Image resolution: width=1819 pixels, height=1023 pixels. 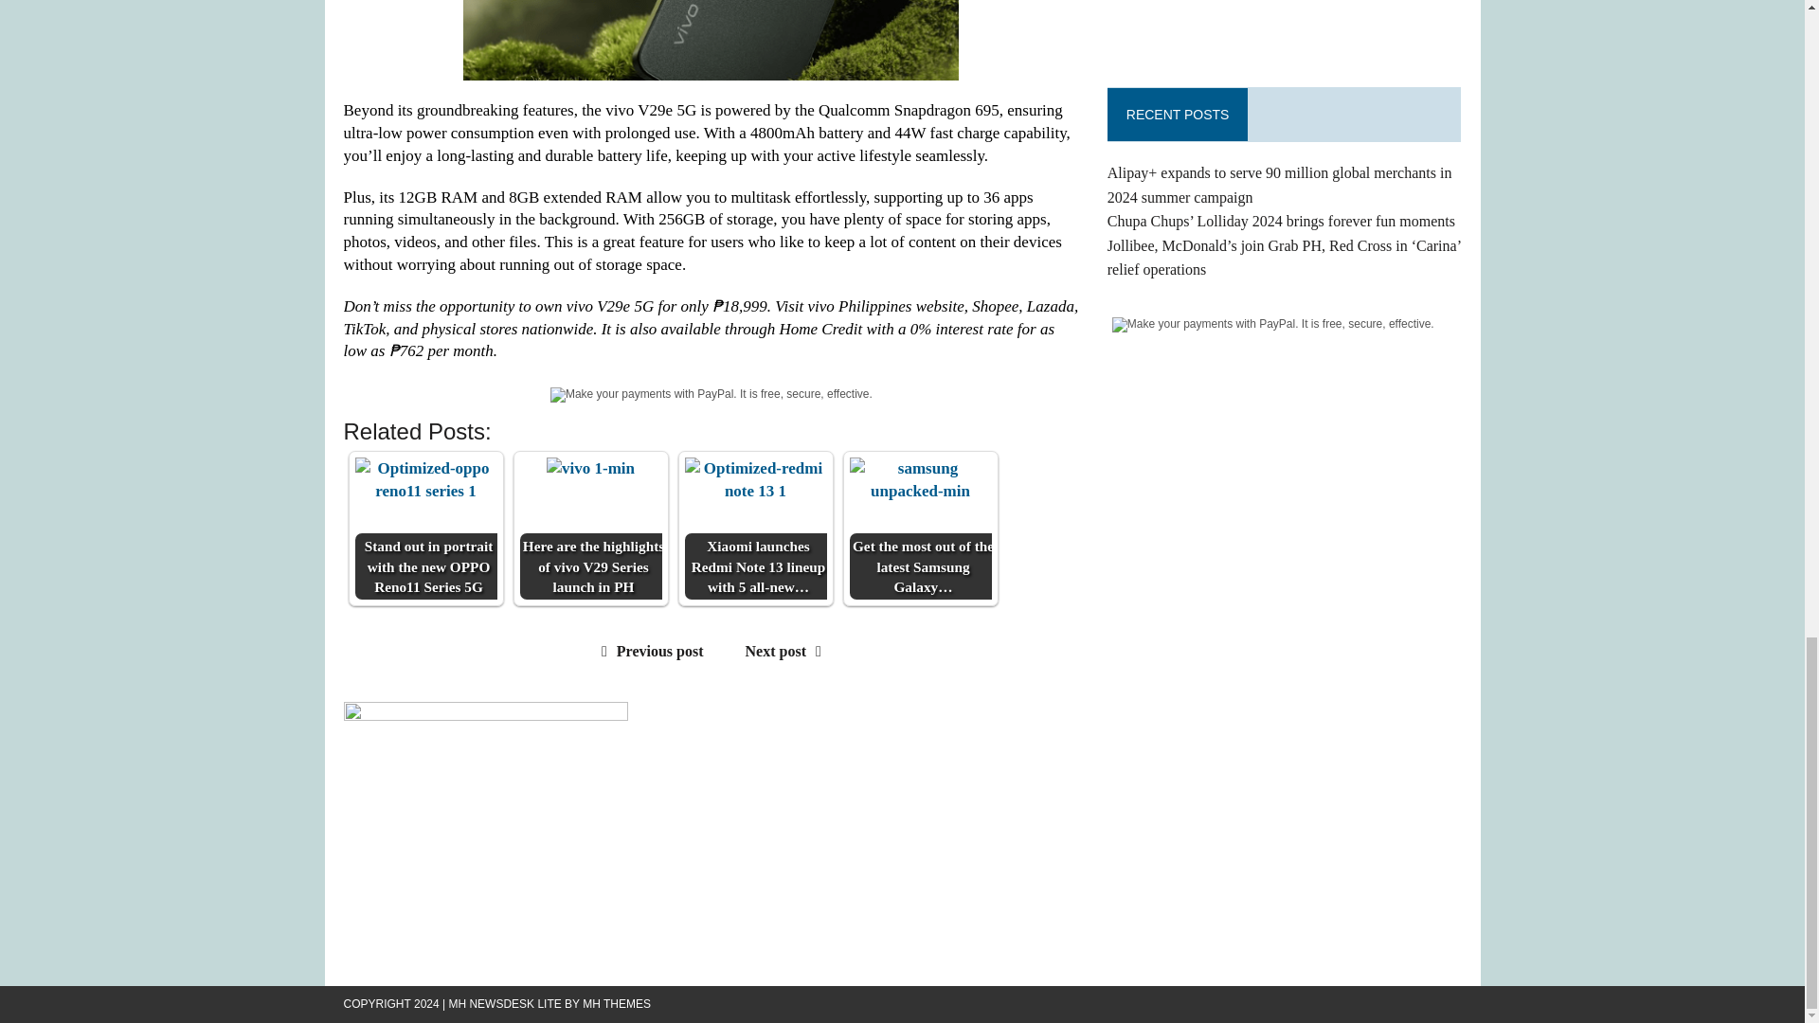 What do you see at coordinates (788, 651) in the screenshot?
I see `Next post` at bounding box center [788, 651].